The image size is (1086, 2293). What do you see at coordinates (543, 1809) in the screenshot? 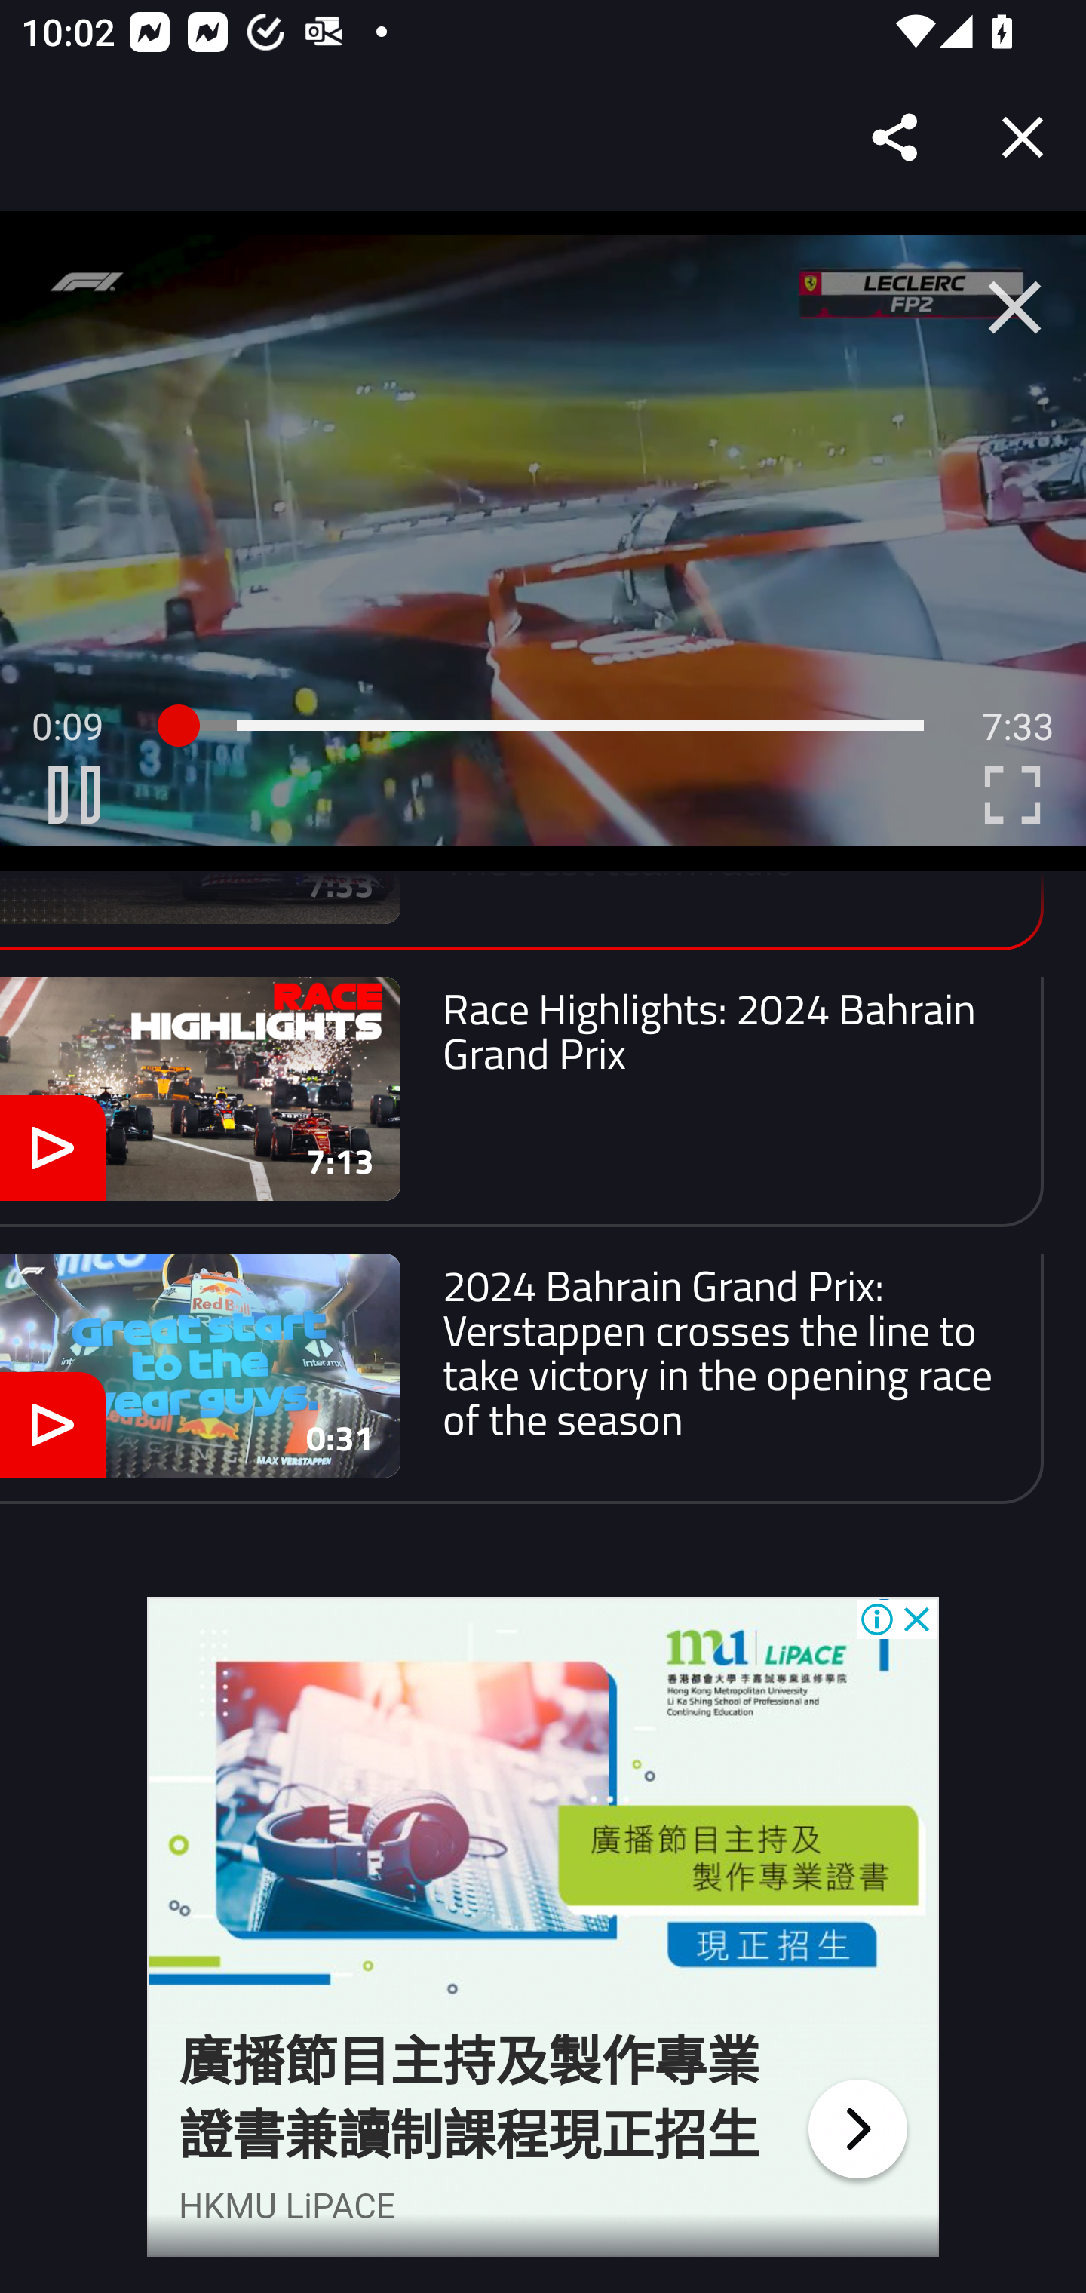
I see `%3Flce%3DGDN_B2023_01` at bounding box center [543, 1809].